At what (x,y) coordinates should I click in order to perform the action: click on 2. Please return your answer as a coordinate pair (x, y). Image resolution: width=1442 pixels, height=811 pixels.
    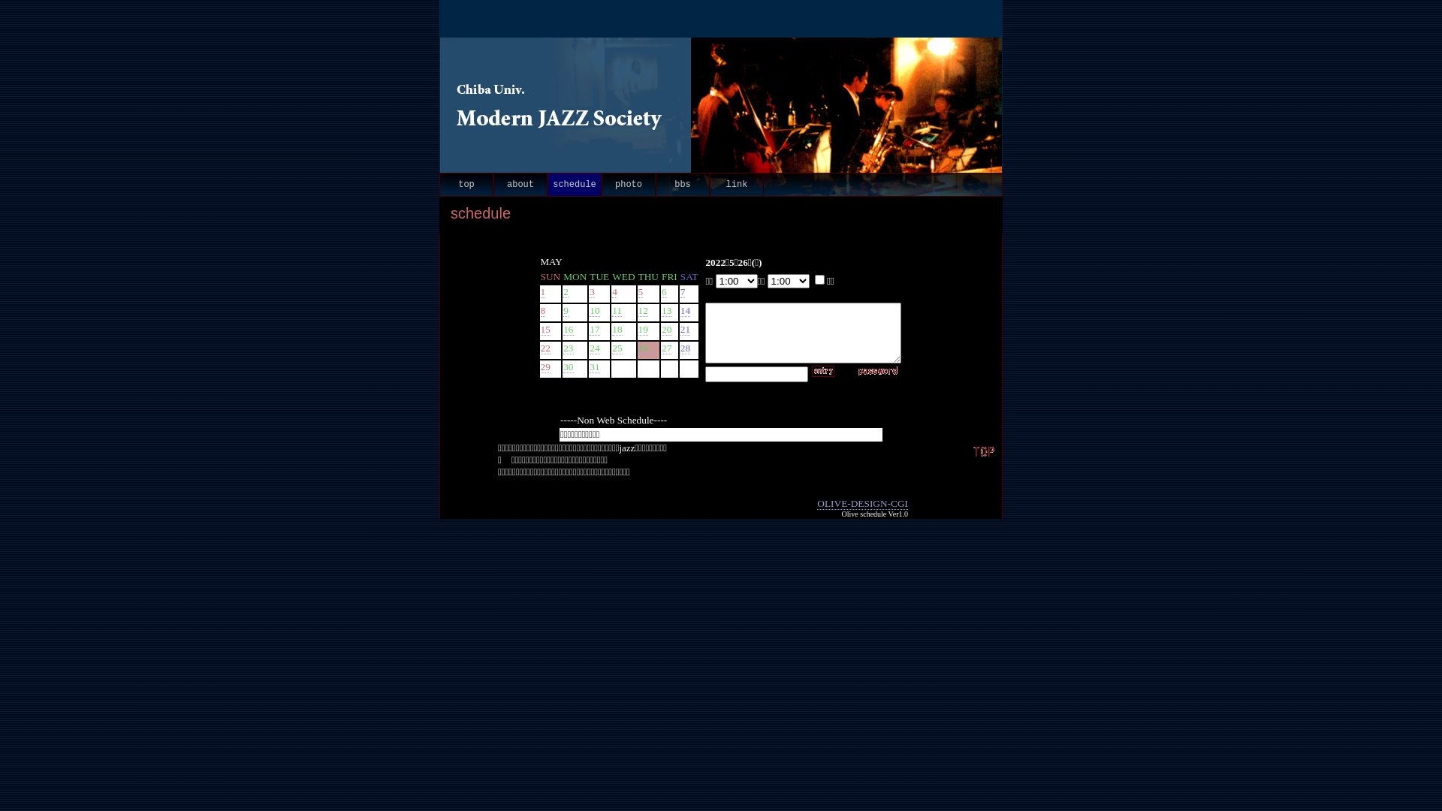
    Looking at the image, I should click on (566, 292).